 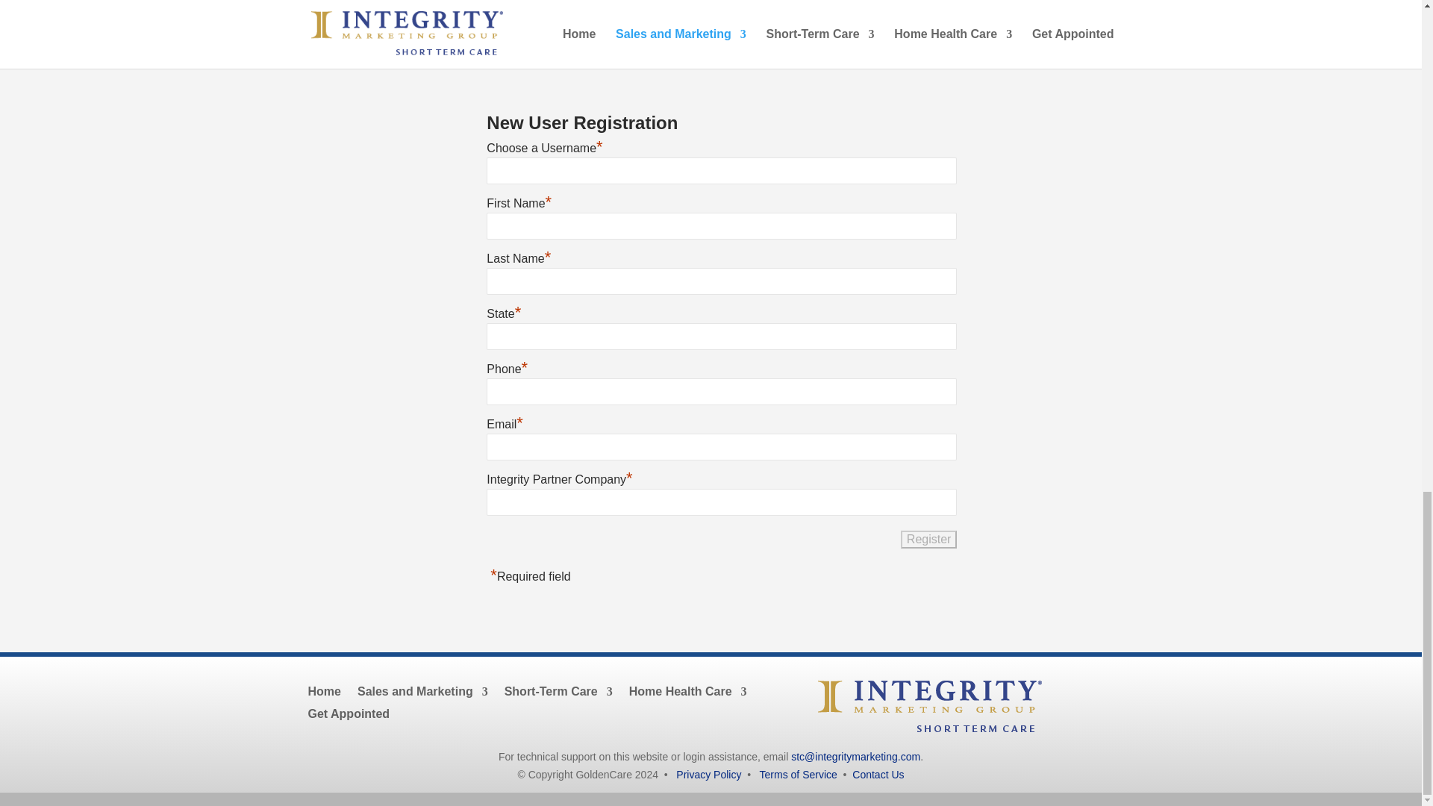 I want to click on Get Appointed, so click(x=349, y=710).